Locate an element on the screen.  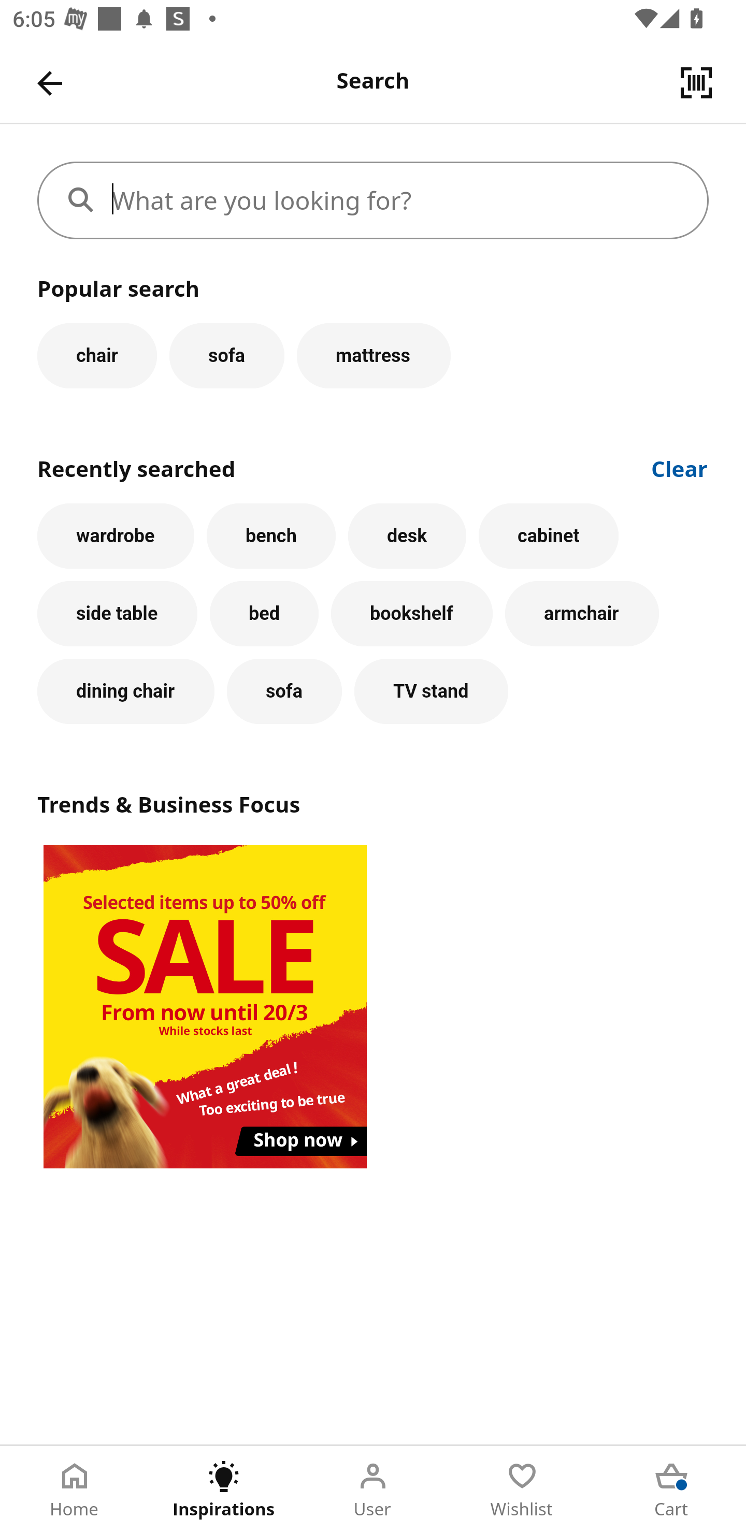
armchair is located at coordinates (581, 614).